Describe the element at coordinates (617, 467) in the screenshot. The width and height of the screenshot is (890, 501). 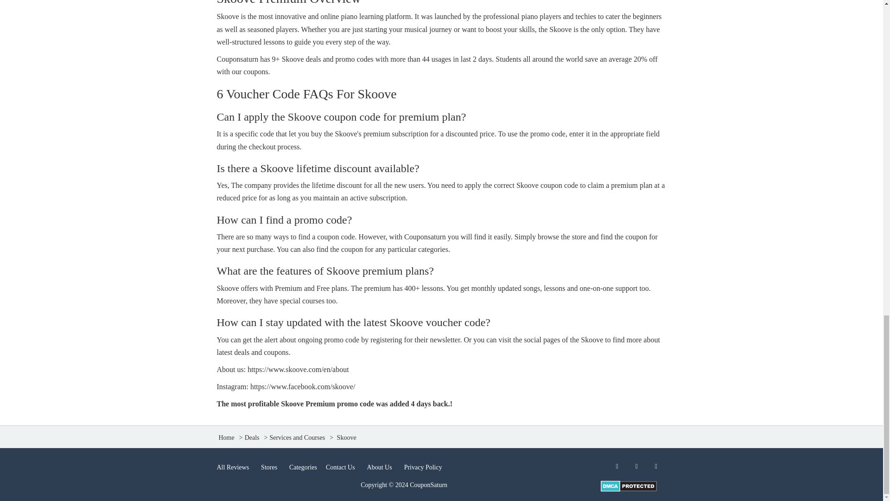
I see `Facebook` at that location.